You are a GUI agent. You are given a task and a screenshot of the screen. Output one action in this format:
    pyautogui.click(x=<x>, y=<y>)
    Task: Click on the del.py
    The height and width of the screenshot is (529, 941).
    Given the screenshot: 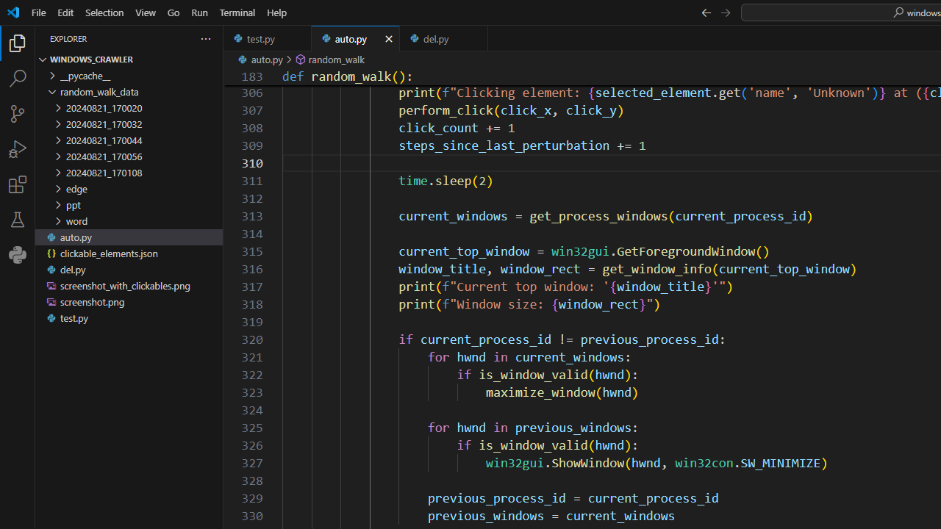 What is the action you would take?
    pyautogui.click(x=444, y=38)
    